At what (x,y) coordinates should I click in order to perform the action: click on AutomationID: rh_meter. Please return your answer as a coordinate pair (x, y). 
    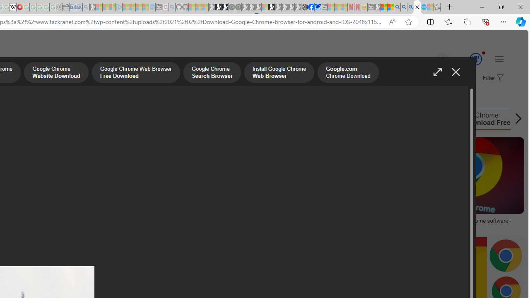
    Looking at the image, I should click on (475, 59).